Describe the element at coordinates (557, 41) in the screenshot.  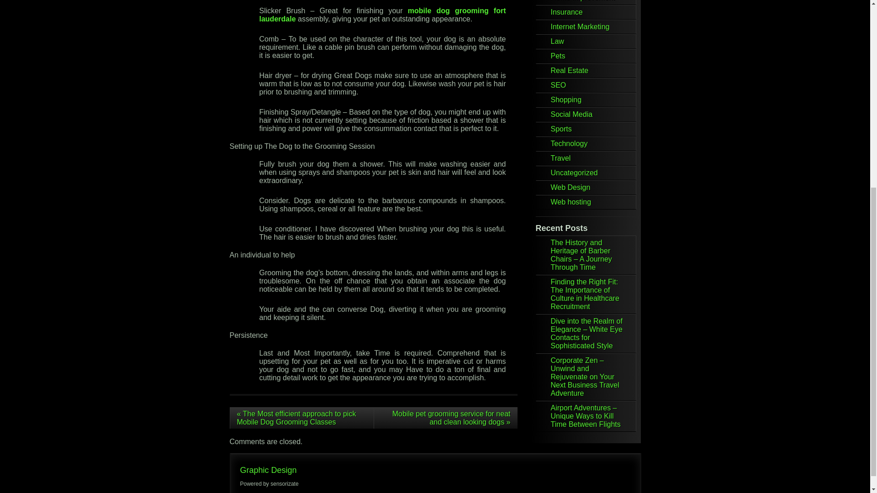
I see `Law` at that location.